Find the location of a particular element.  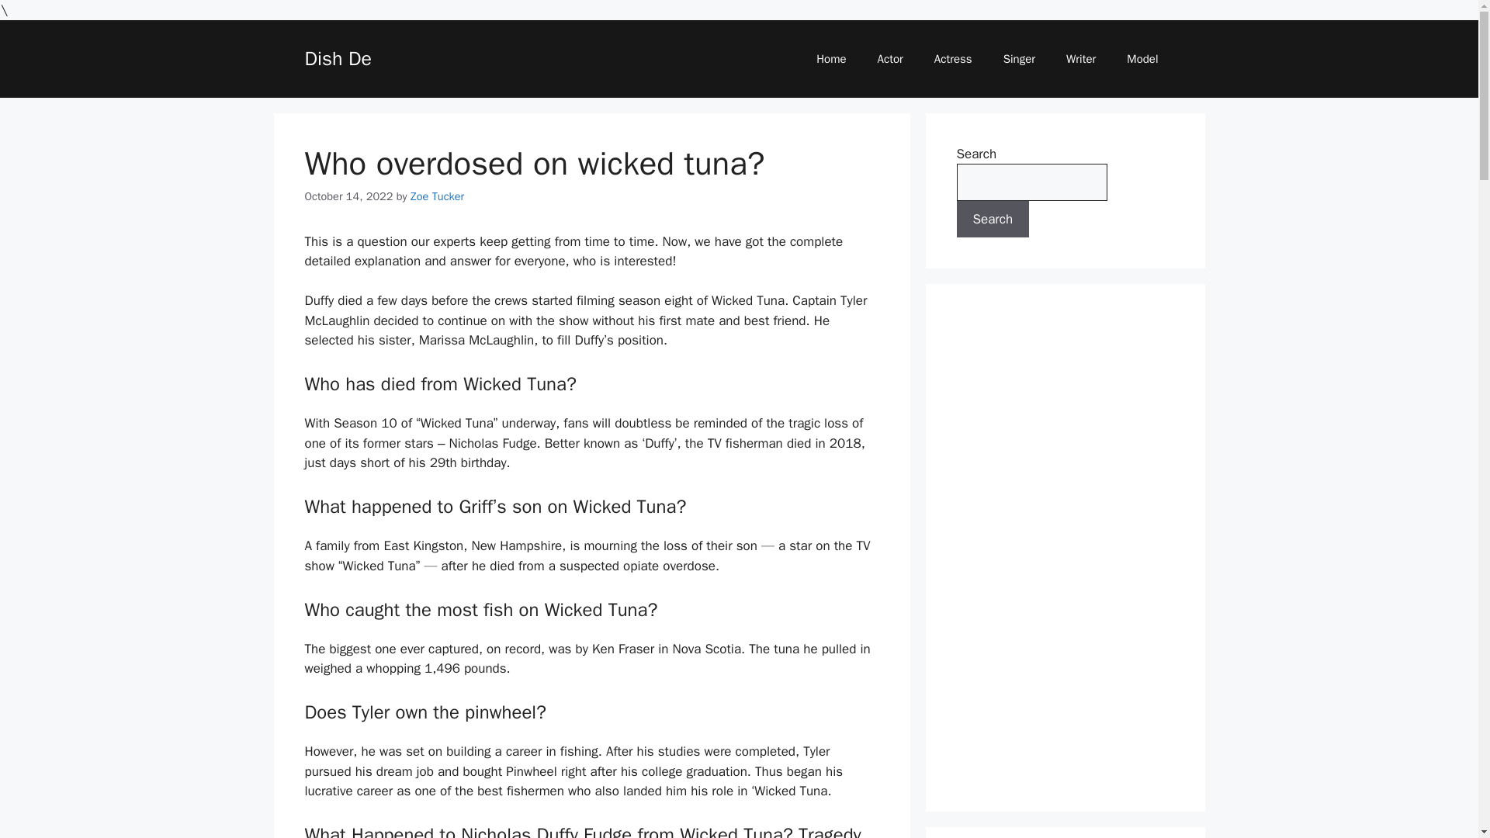

Home is located at coordinates (830, 59).